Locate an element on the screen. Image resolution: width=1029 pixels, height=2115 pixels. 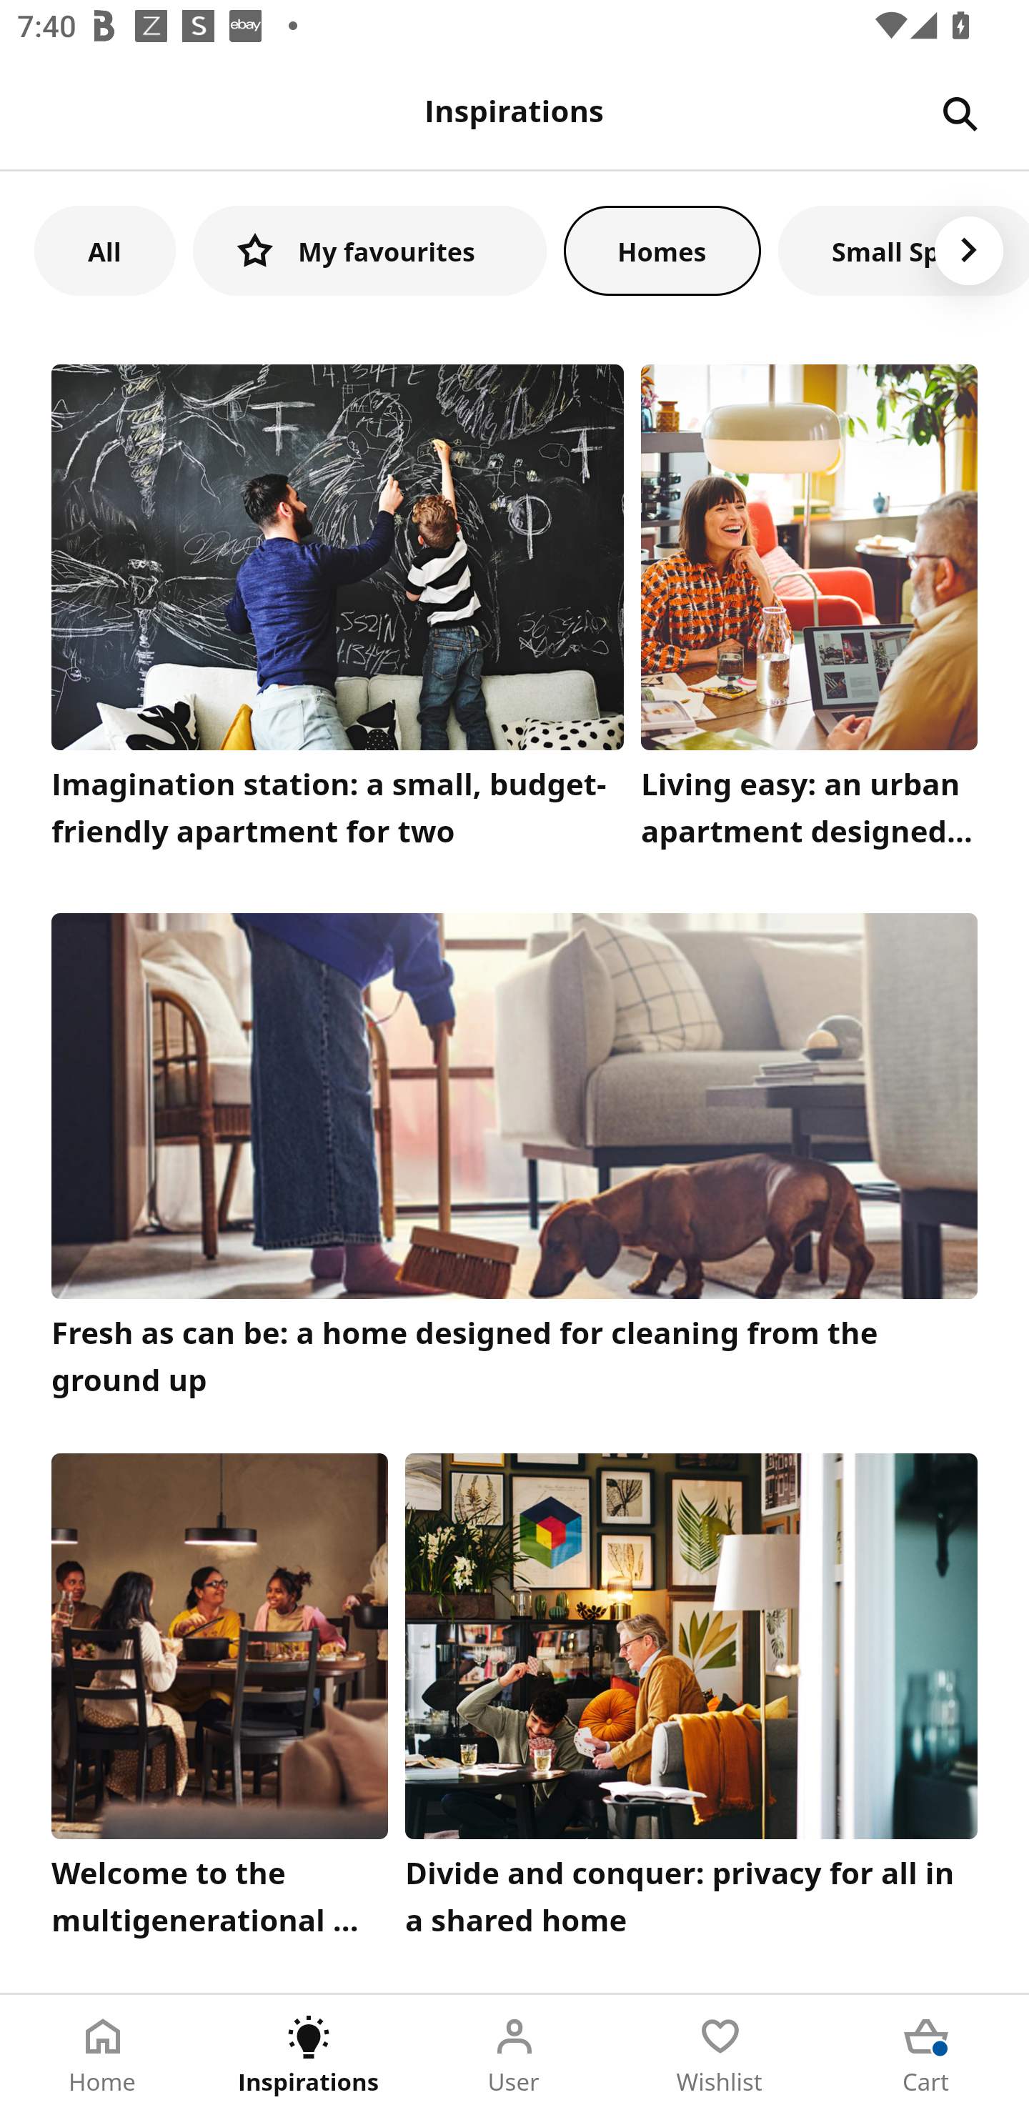
Welcome to the multigenerational home is located at coordinates (219, 1701).